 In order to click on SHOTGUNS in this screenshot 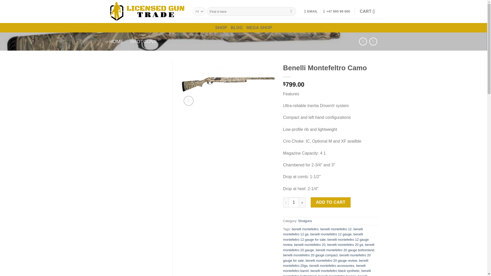, I will do `click(143, 41)`.